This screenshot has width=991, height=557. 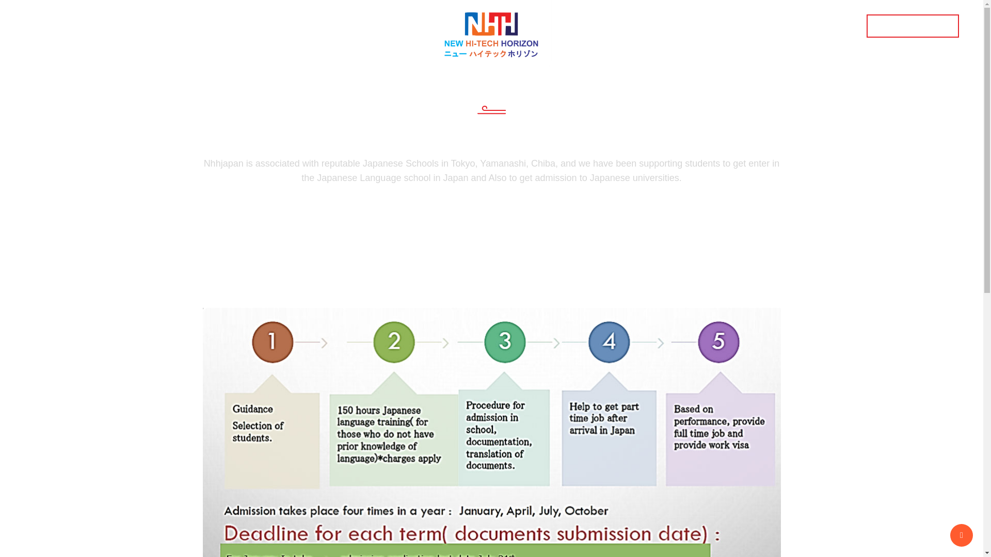 I want to click on ABOUT US, so click(x=303, y=26).